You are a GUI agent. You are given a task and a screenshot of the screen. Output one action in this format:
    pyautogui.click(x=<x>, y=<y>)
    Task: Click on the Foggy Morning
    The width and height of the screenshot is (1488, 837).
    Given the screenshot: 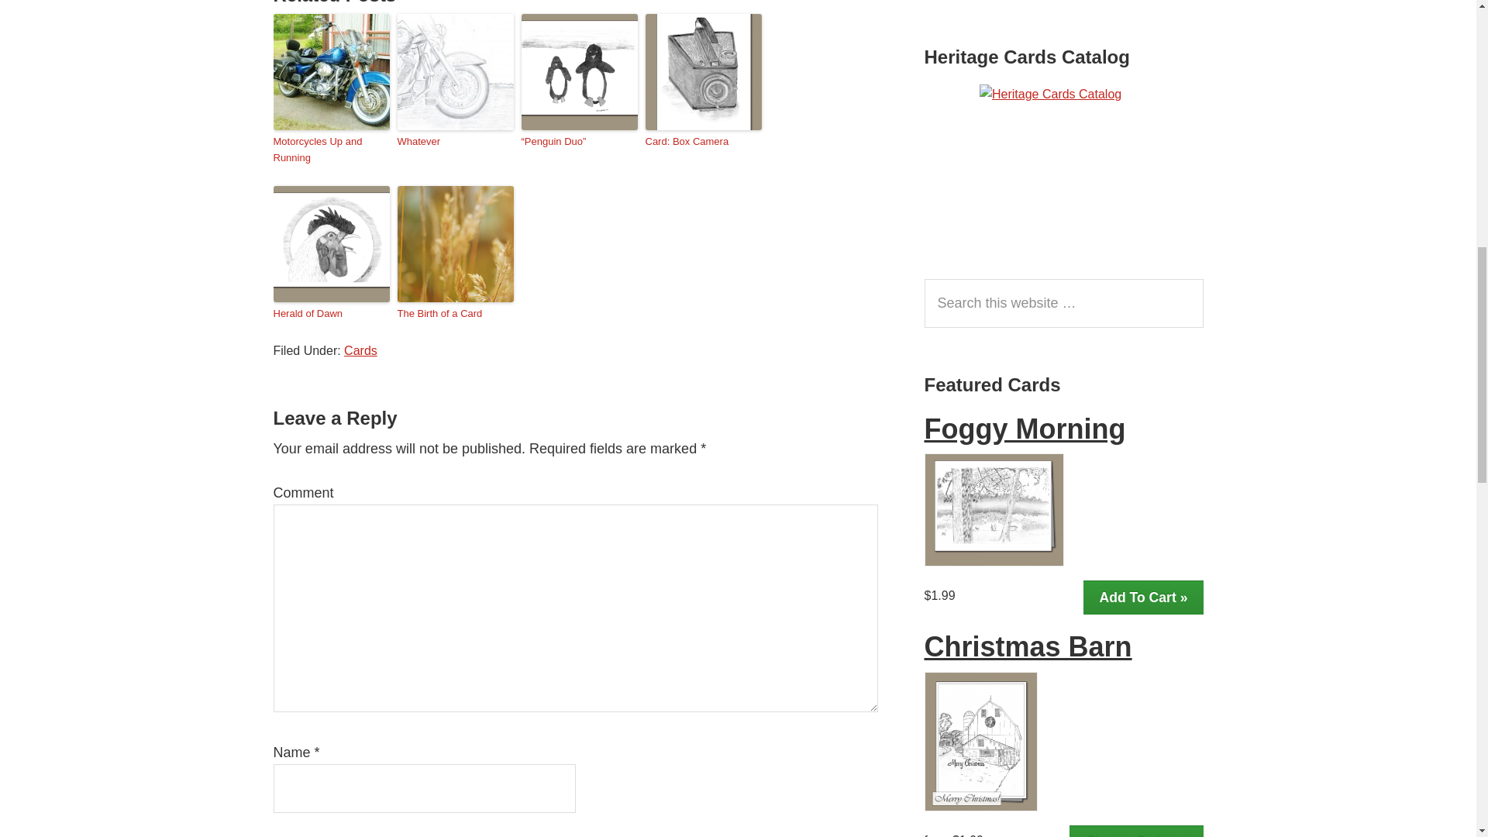 What is the action you would take?
    pyautogui.click(x=1025, y=429)
    